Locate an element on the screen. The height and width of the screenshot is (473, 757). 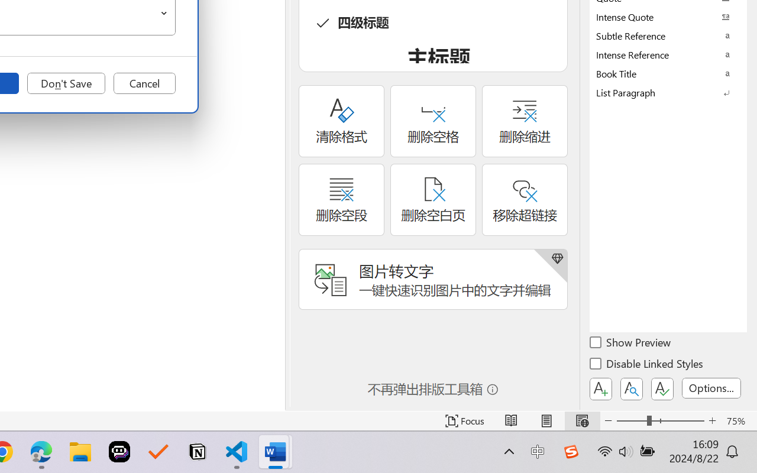
Don't Save is located at coordinates (66, 83).